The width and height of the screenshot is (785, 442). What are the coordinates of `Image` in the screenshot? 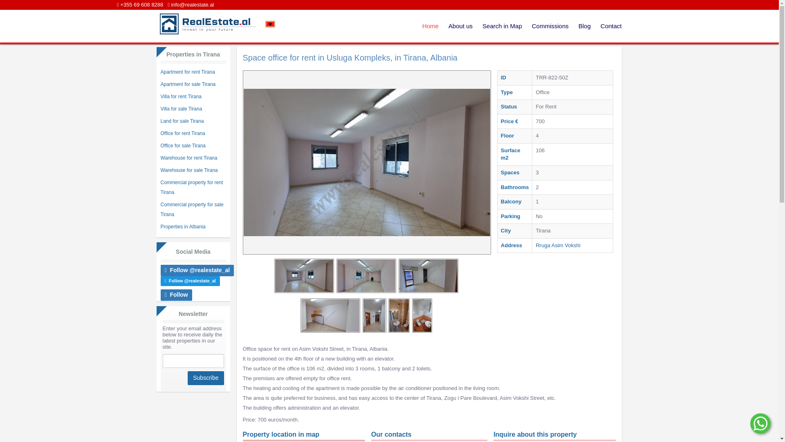 It's located at (366, 275).